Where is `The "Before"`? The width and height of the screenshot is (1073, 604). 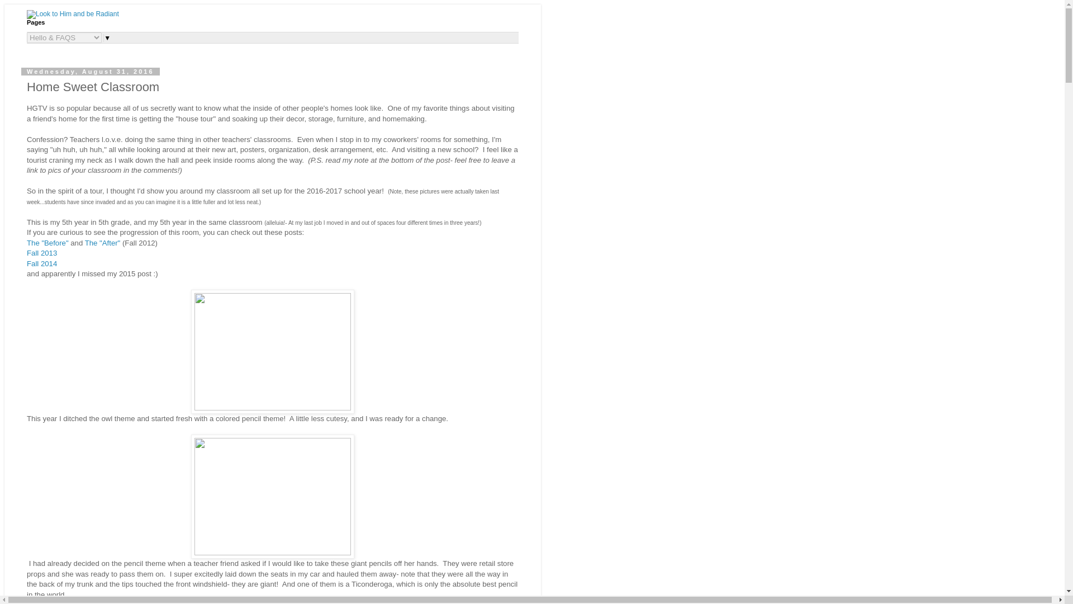 The "Before" is located at coordinates (48, 243).